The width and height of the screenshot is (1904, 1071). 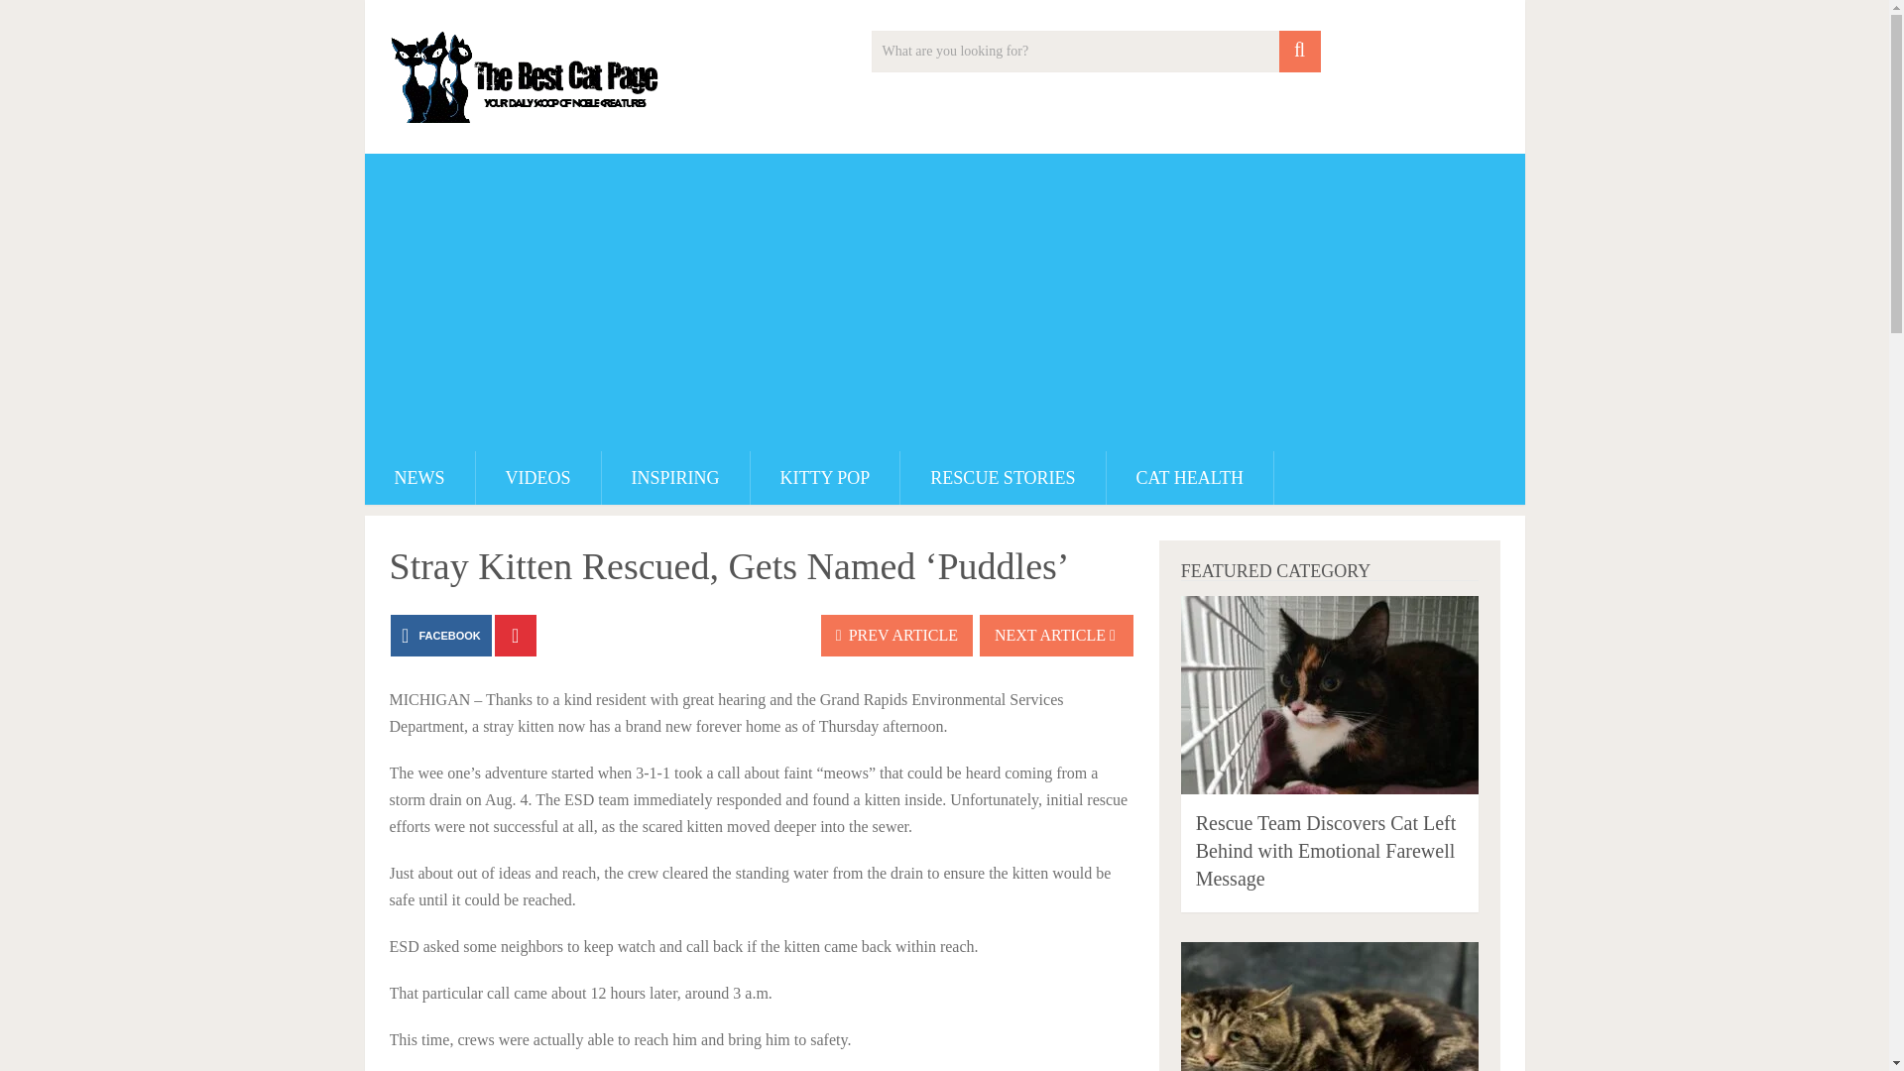 I want to click on PREV ARTICLE, so click(x=896, y=635).